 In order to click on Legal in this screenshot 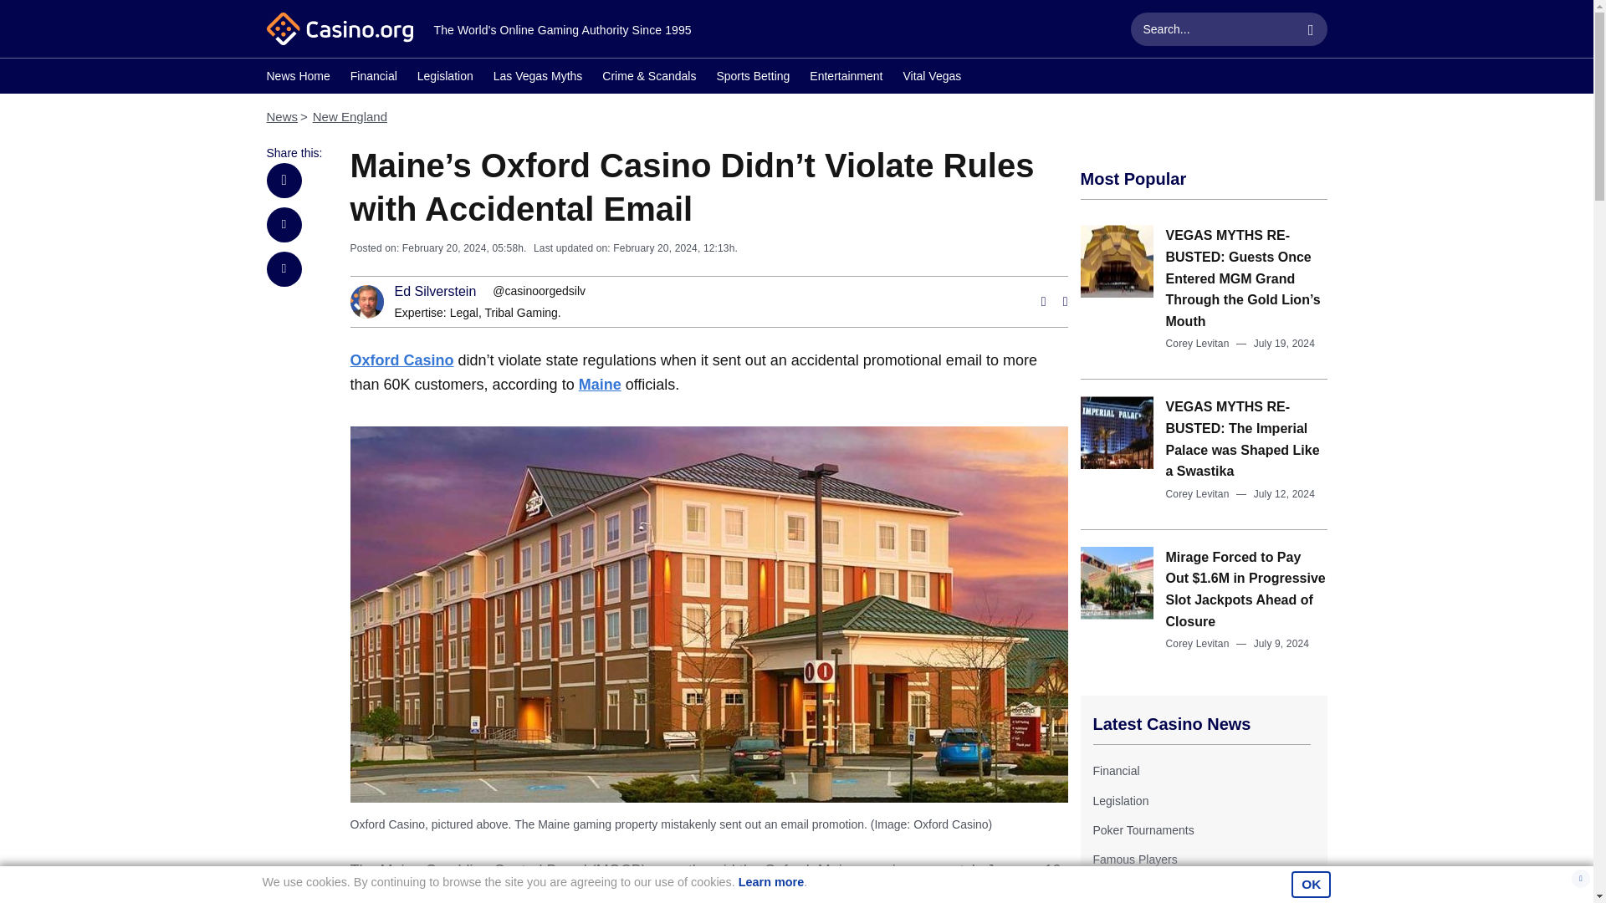, I will do `click(463, 313)`.